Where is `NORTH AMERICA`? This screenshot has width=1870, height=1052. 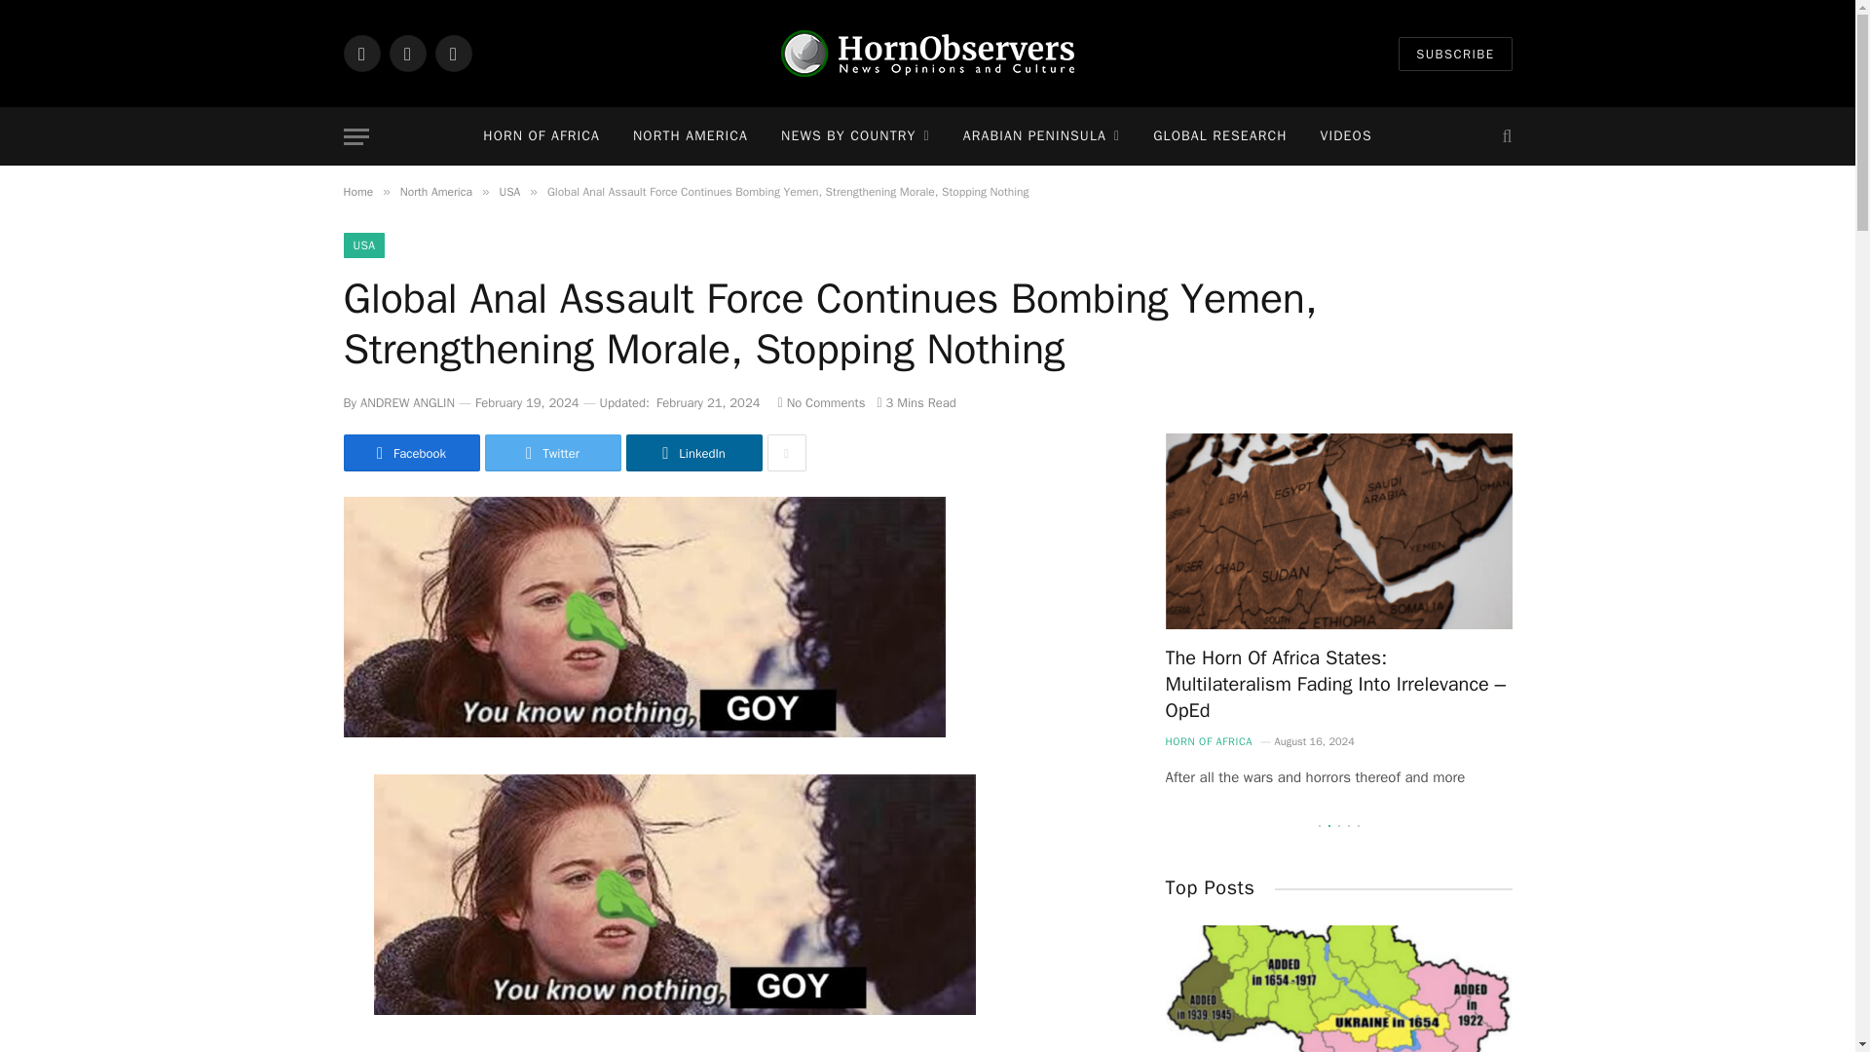 NORTH AMERICA is located at coordinates (691, 136).